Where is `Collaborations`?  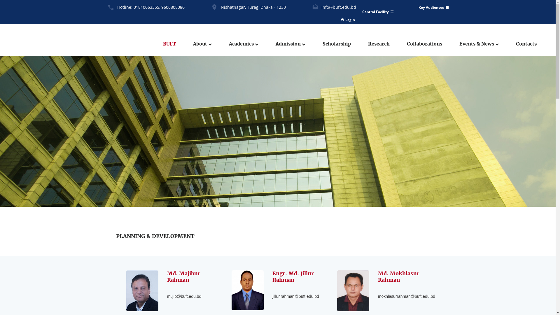 Collaborations is located at coordinates (425, 44).